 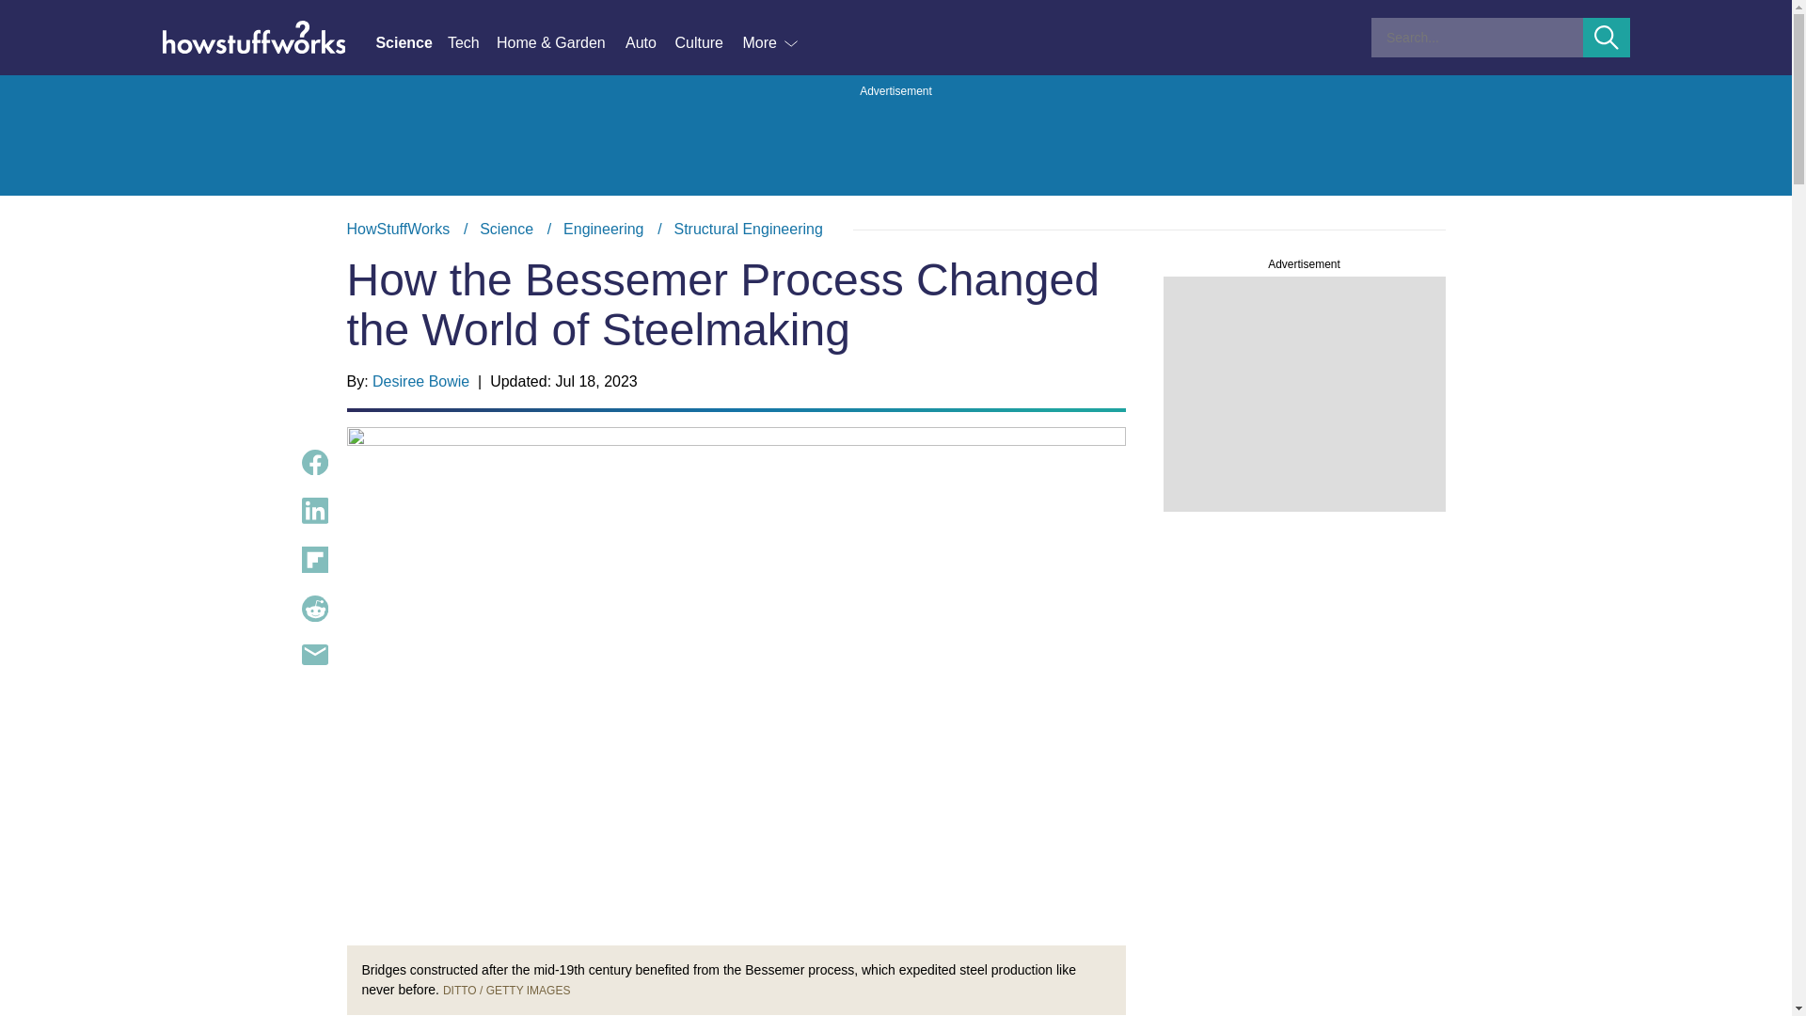 What do you see at coordinates (420, 381) in the screenshot?
I see `Desiree Bowie` at bounding box center [420, 381].